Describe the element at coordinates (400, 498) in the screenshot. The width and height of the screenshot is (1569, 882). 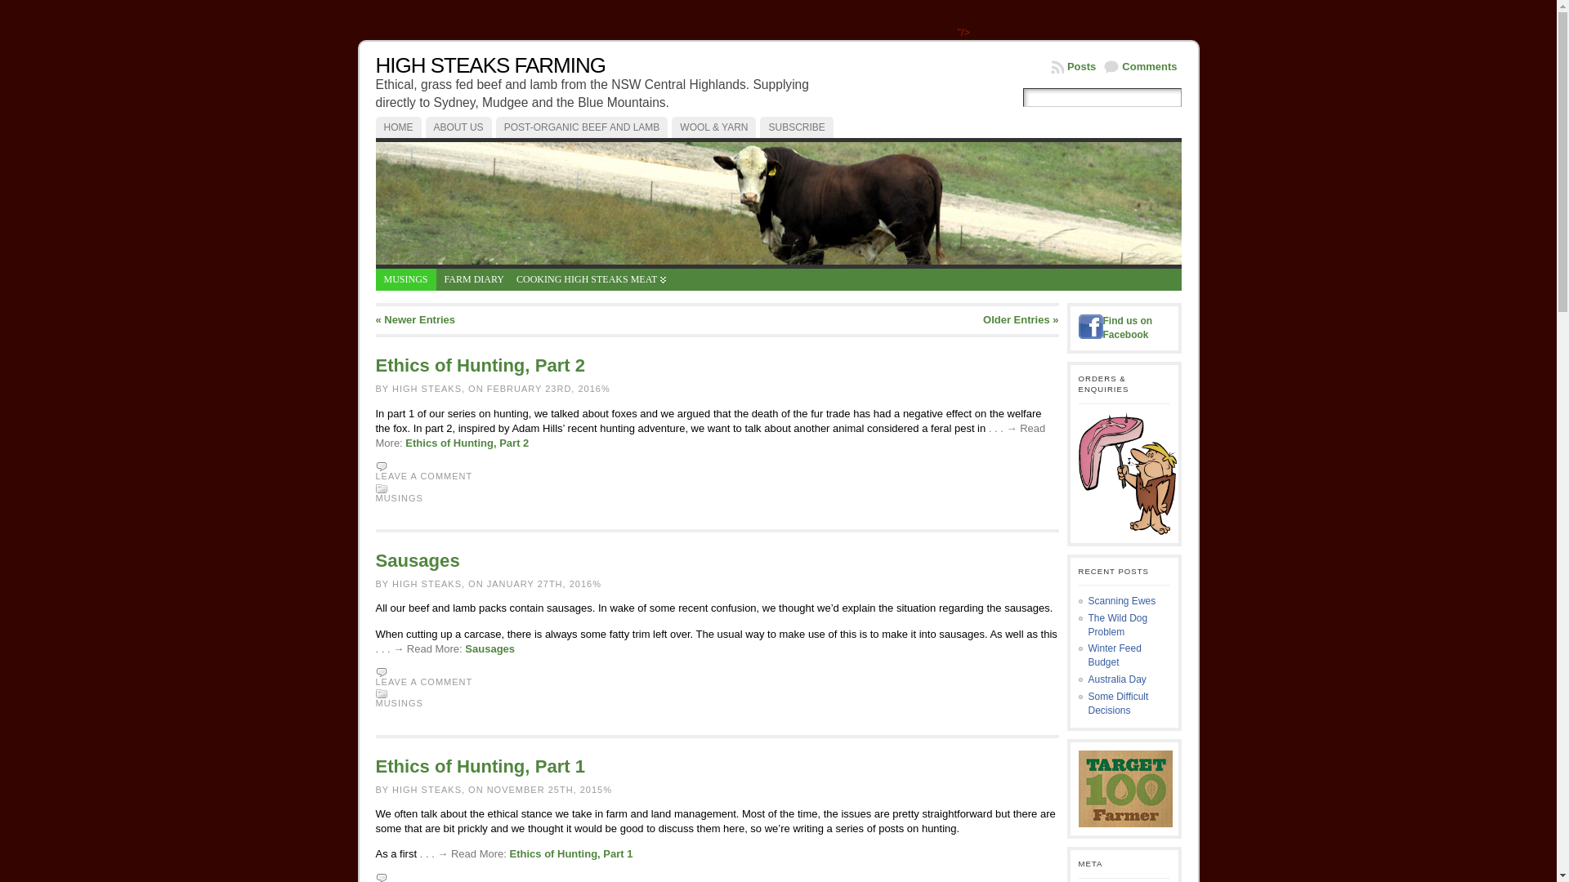
I see `MUSINGS` at that location.